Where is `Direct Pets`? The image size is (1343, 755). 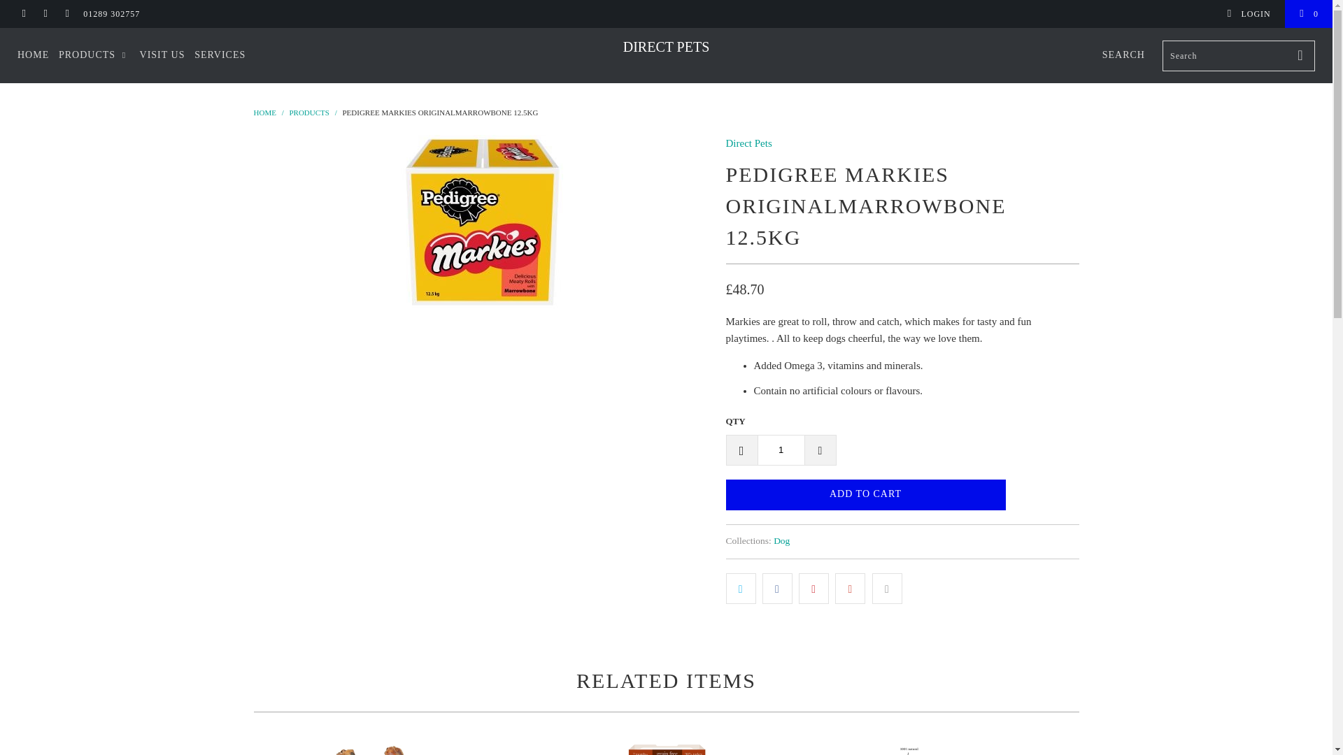
Direct Pets is located at coordinates (749, 143).